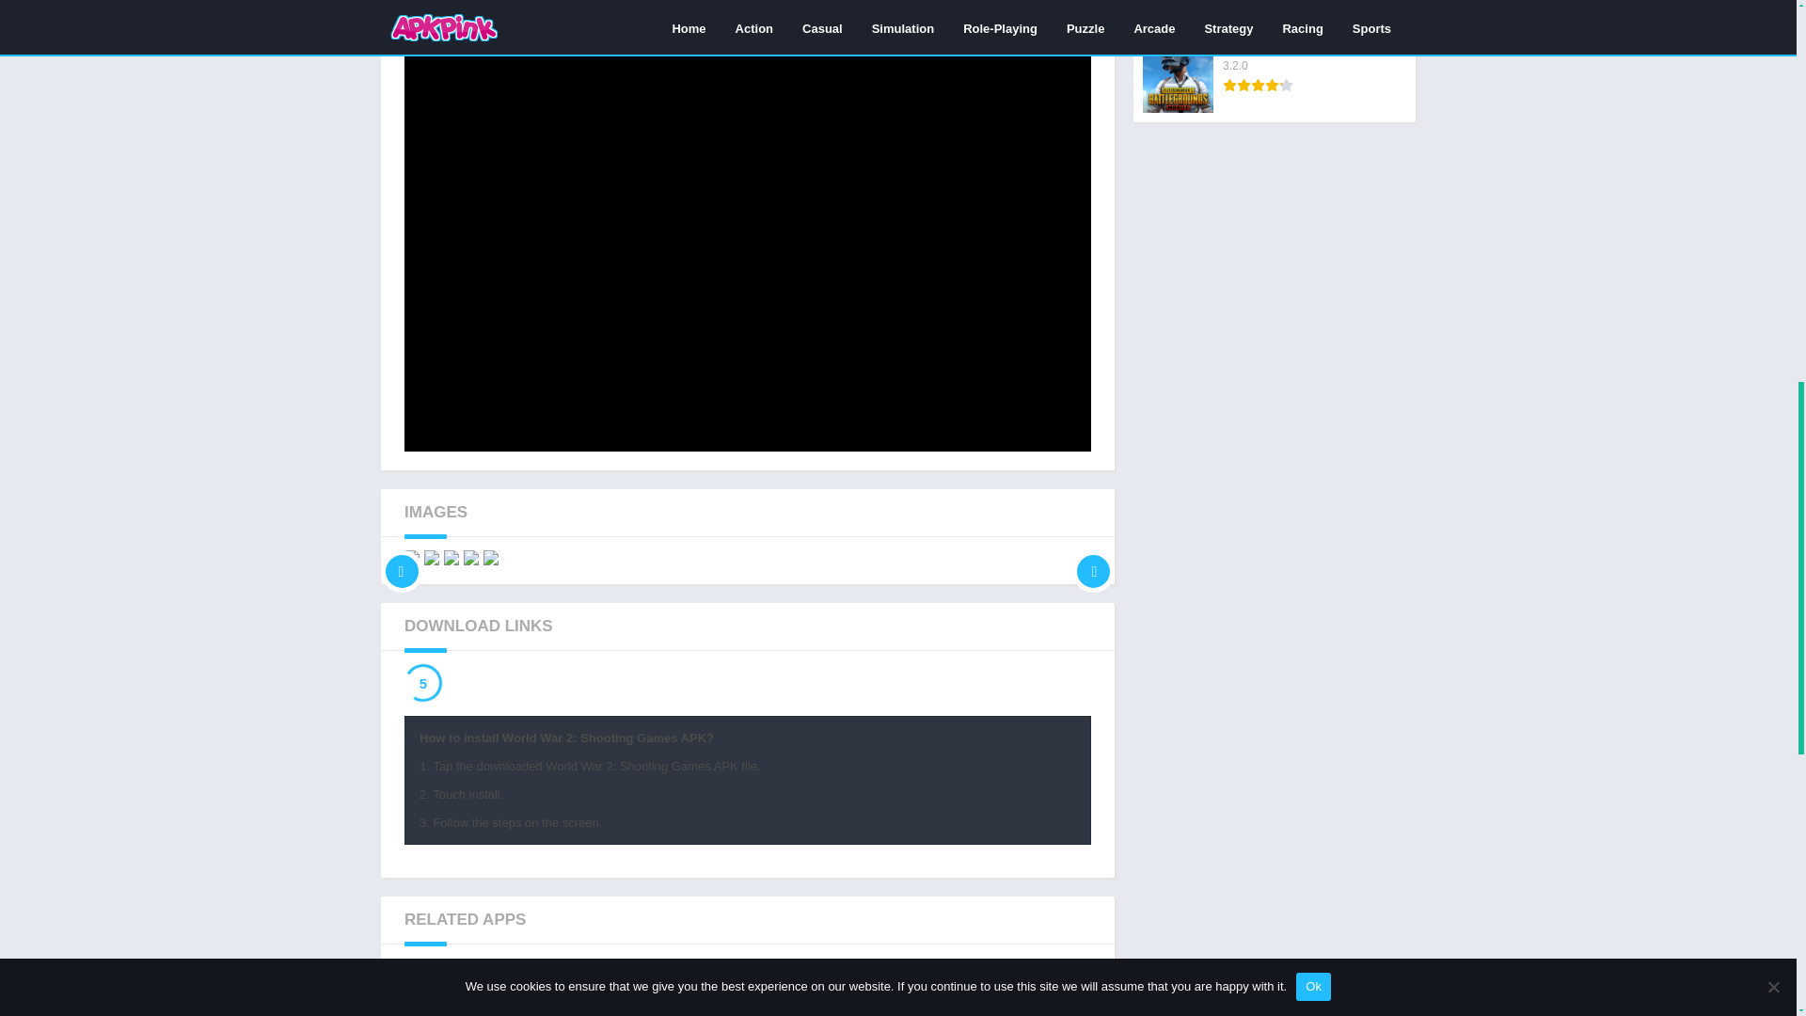  Describe the element at coordinates (747, 992) in the screenshot. I see `Battlegrounds Mobile India 7` at that location.